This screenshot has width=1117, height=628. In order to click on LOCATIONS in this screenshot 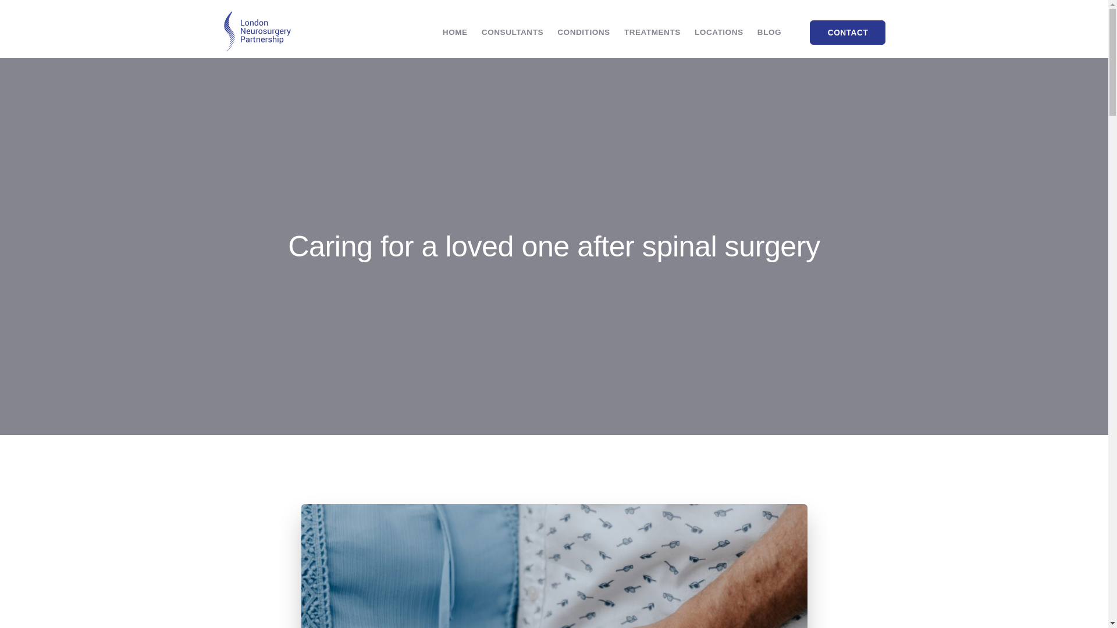, I will do `click(719, 31)`.